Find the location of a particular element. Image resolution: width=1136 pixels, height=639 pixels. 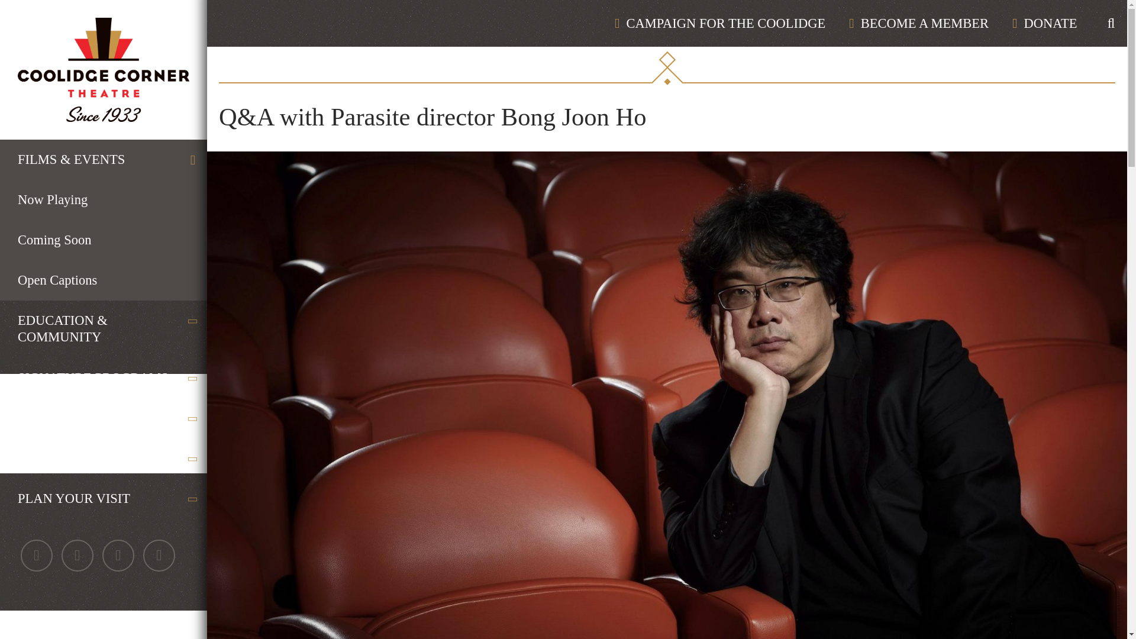

Check out thecoolidge on twitter is located at coordinates (77, 555).